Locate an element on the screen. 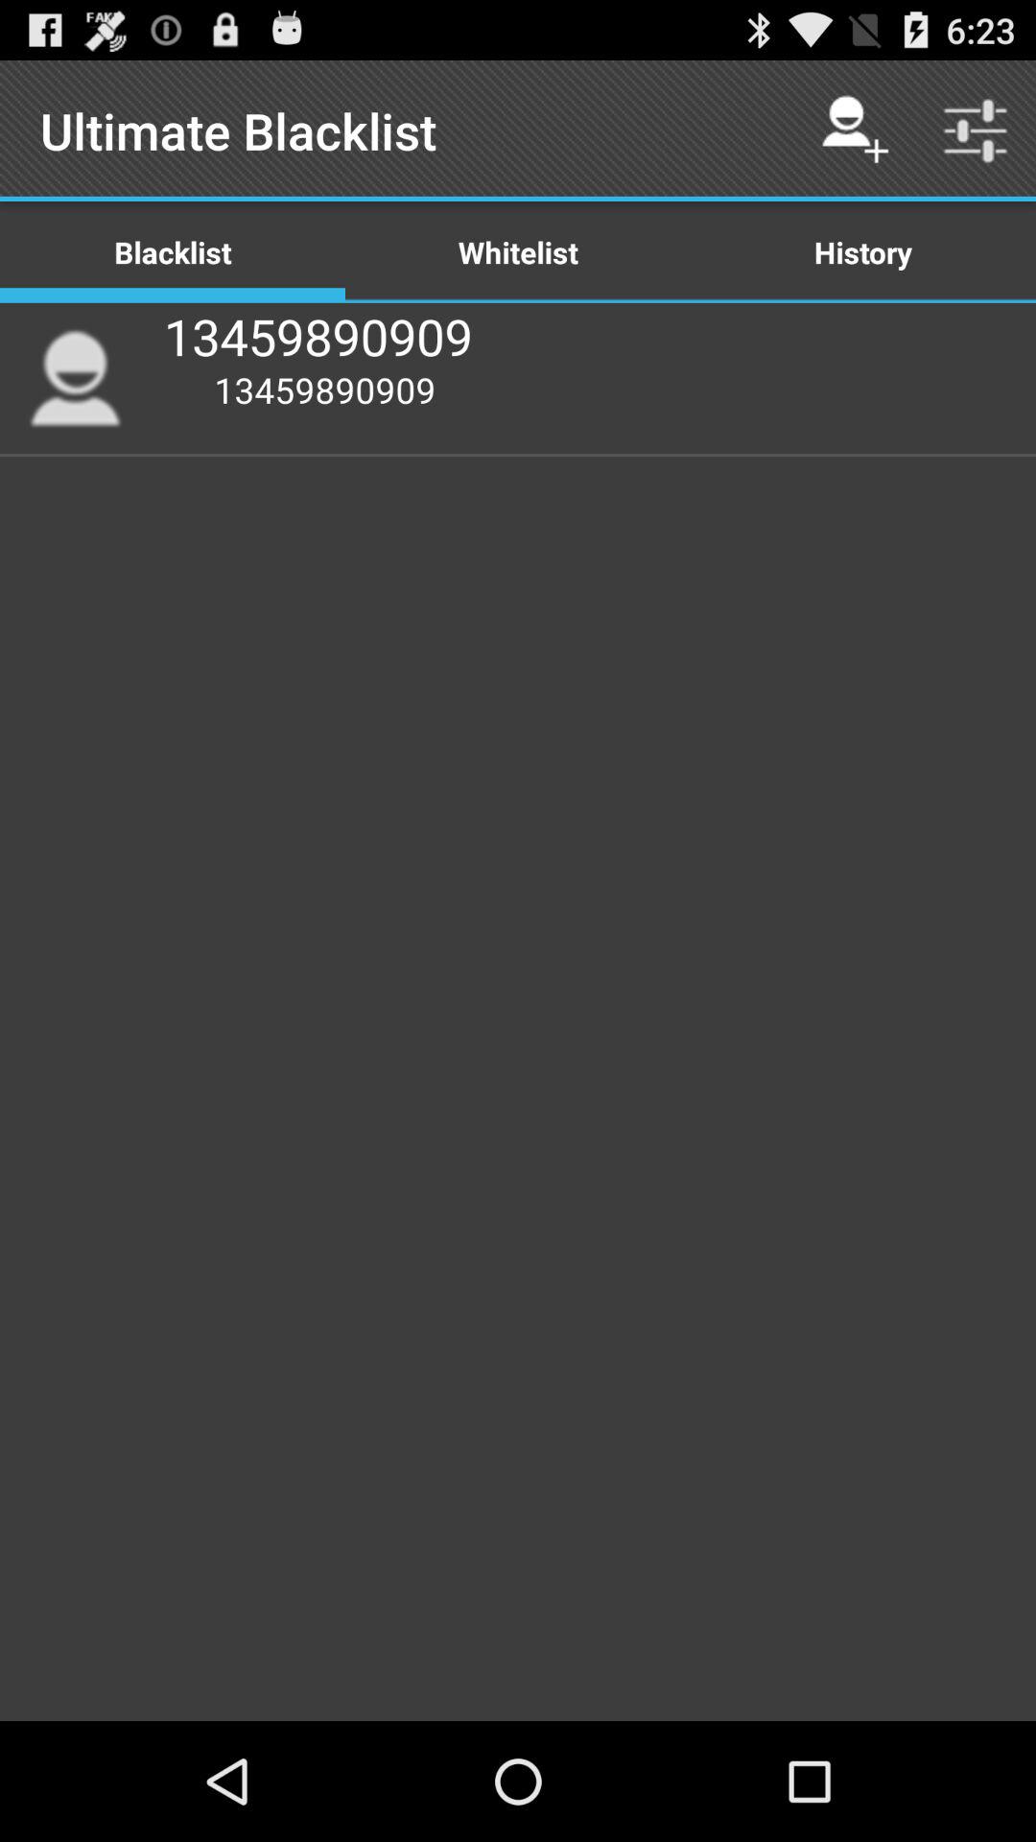 This screenshot has height=1842, width=1036. select the icon below the ultimate blacklist is located at coordinates (518, 251).